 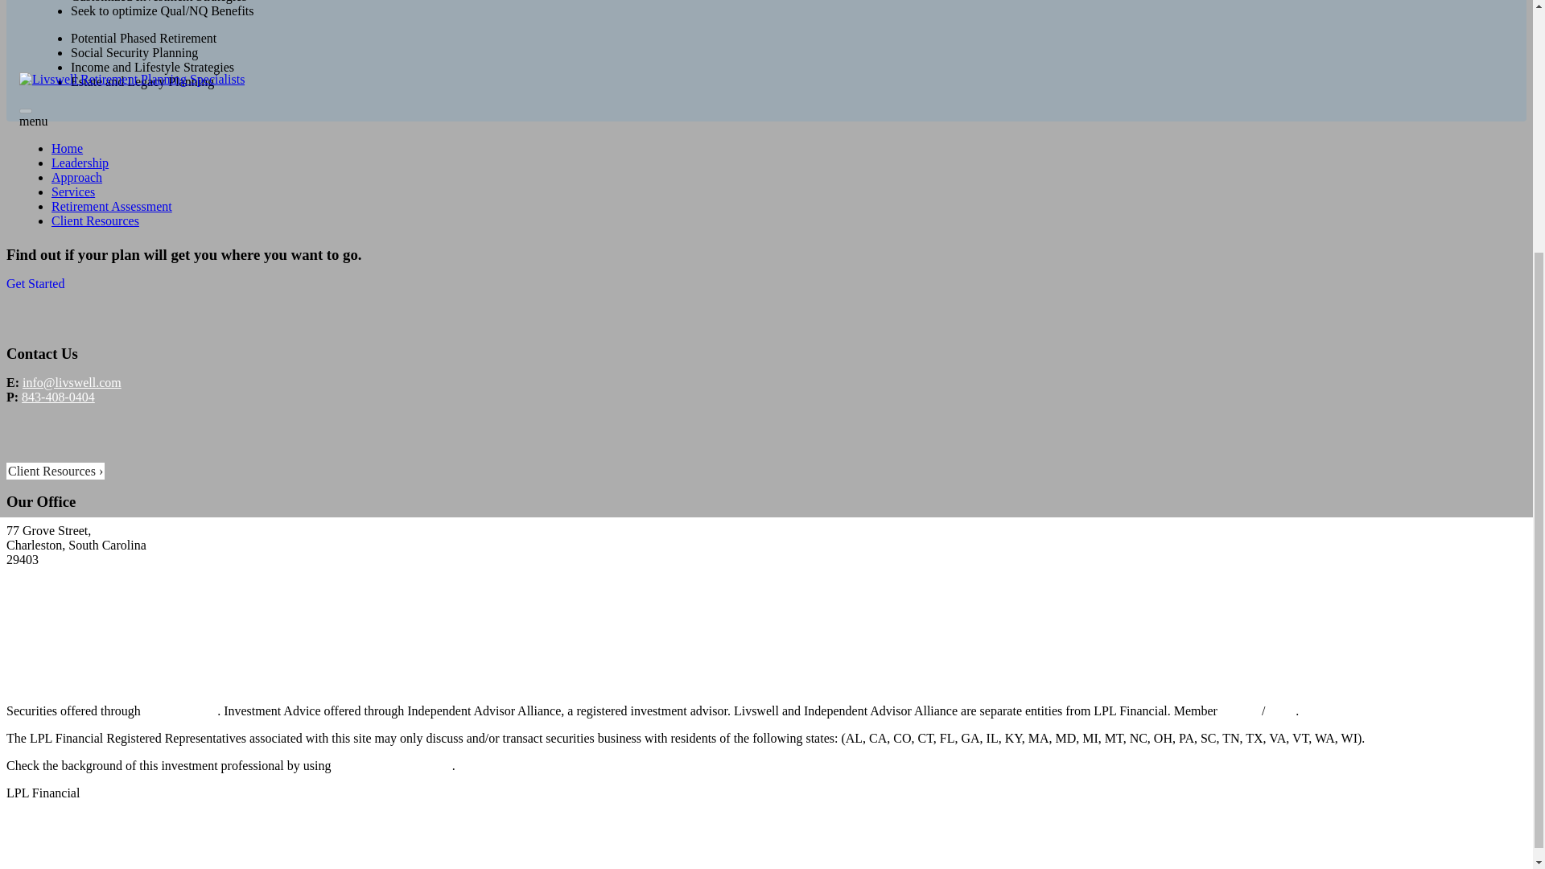 I want to click on Form CRS, so click(x=111, y=801).